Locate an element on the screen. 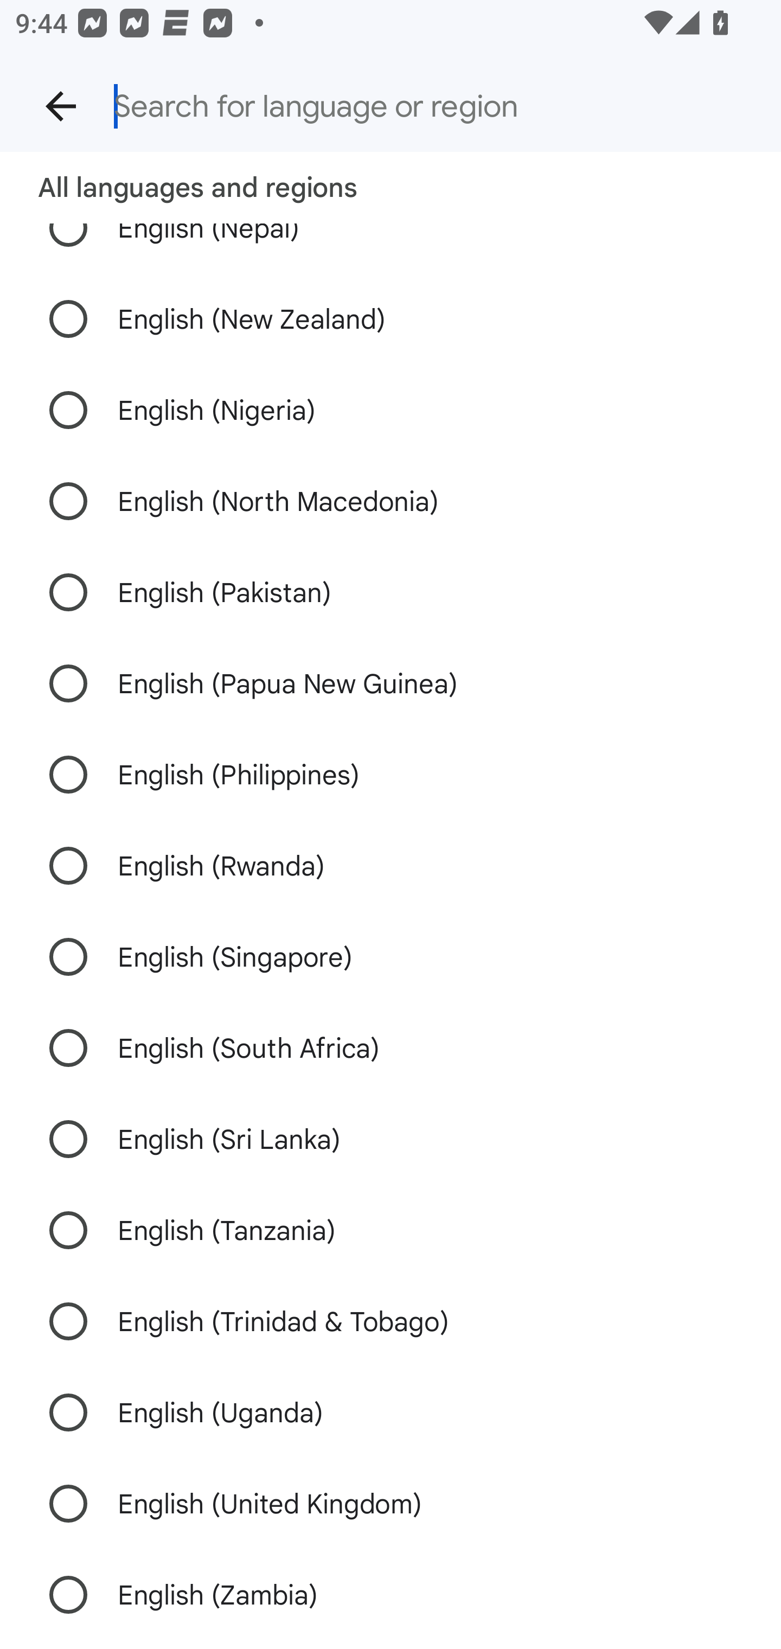 The width and height of the screenshot is (781, 1649). English (Singapore) is located at coordinates (390, 957).